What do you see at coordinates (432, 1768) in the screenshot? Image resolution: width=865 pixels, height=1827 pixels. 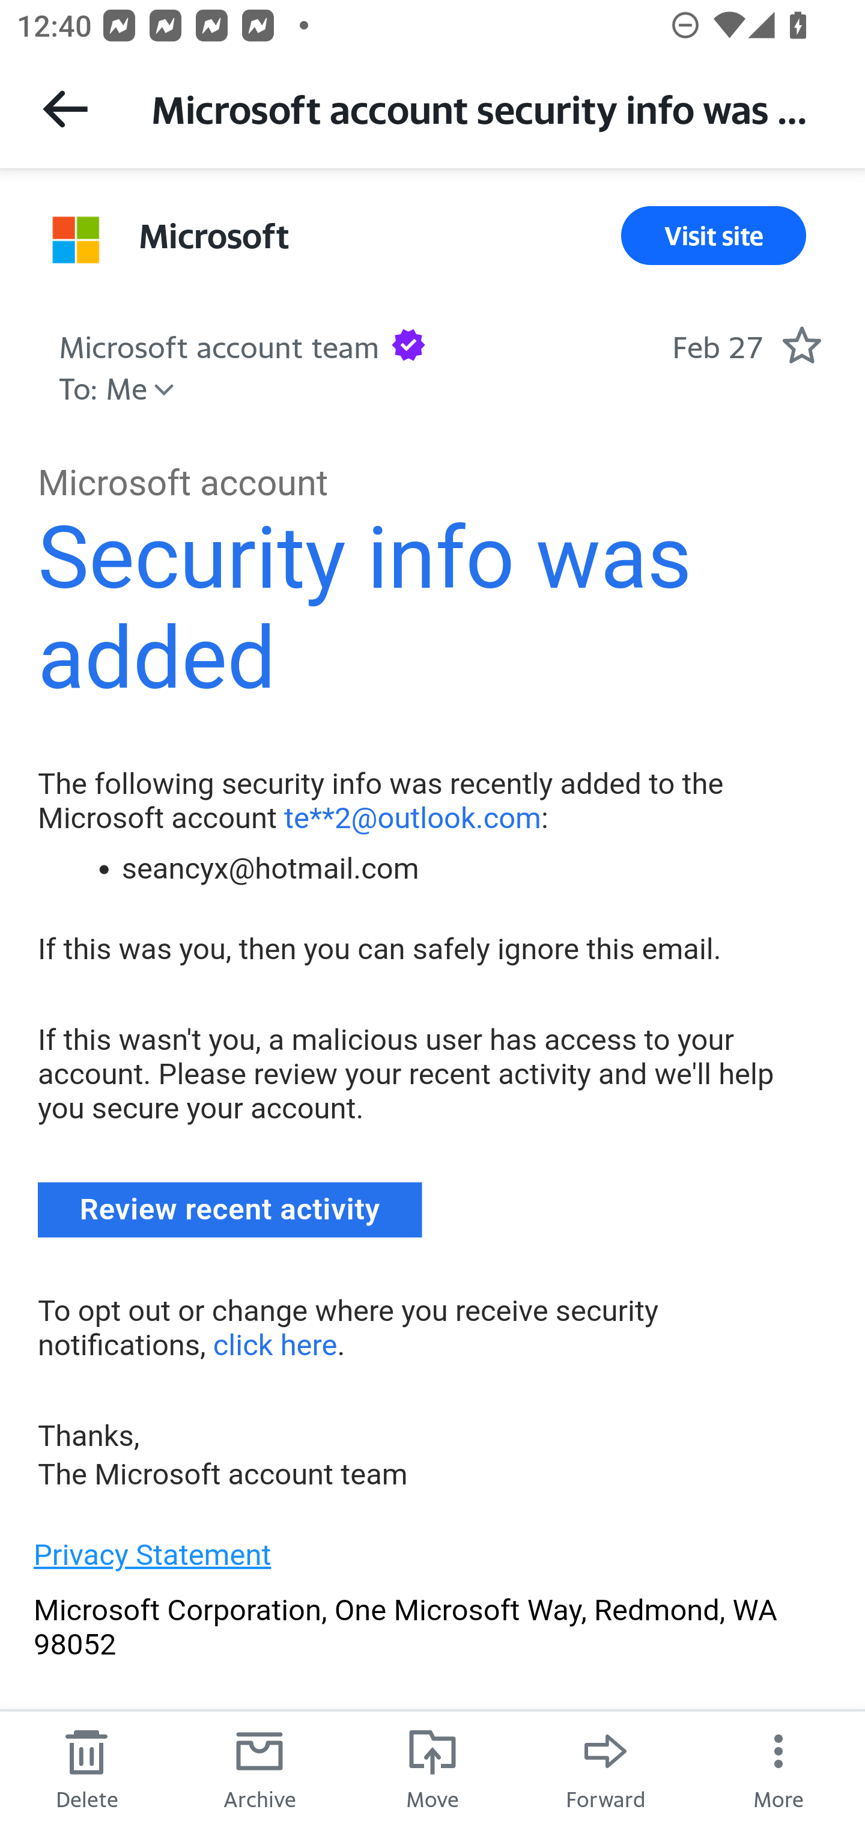 I see `Move` at bounding box center [432, 1768].